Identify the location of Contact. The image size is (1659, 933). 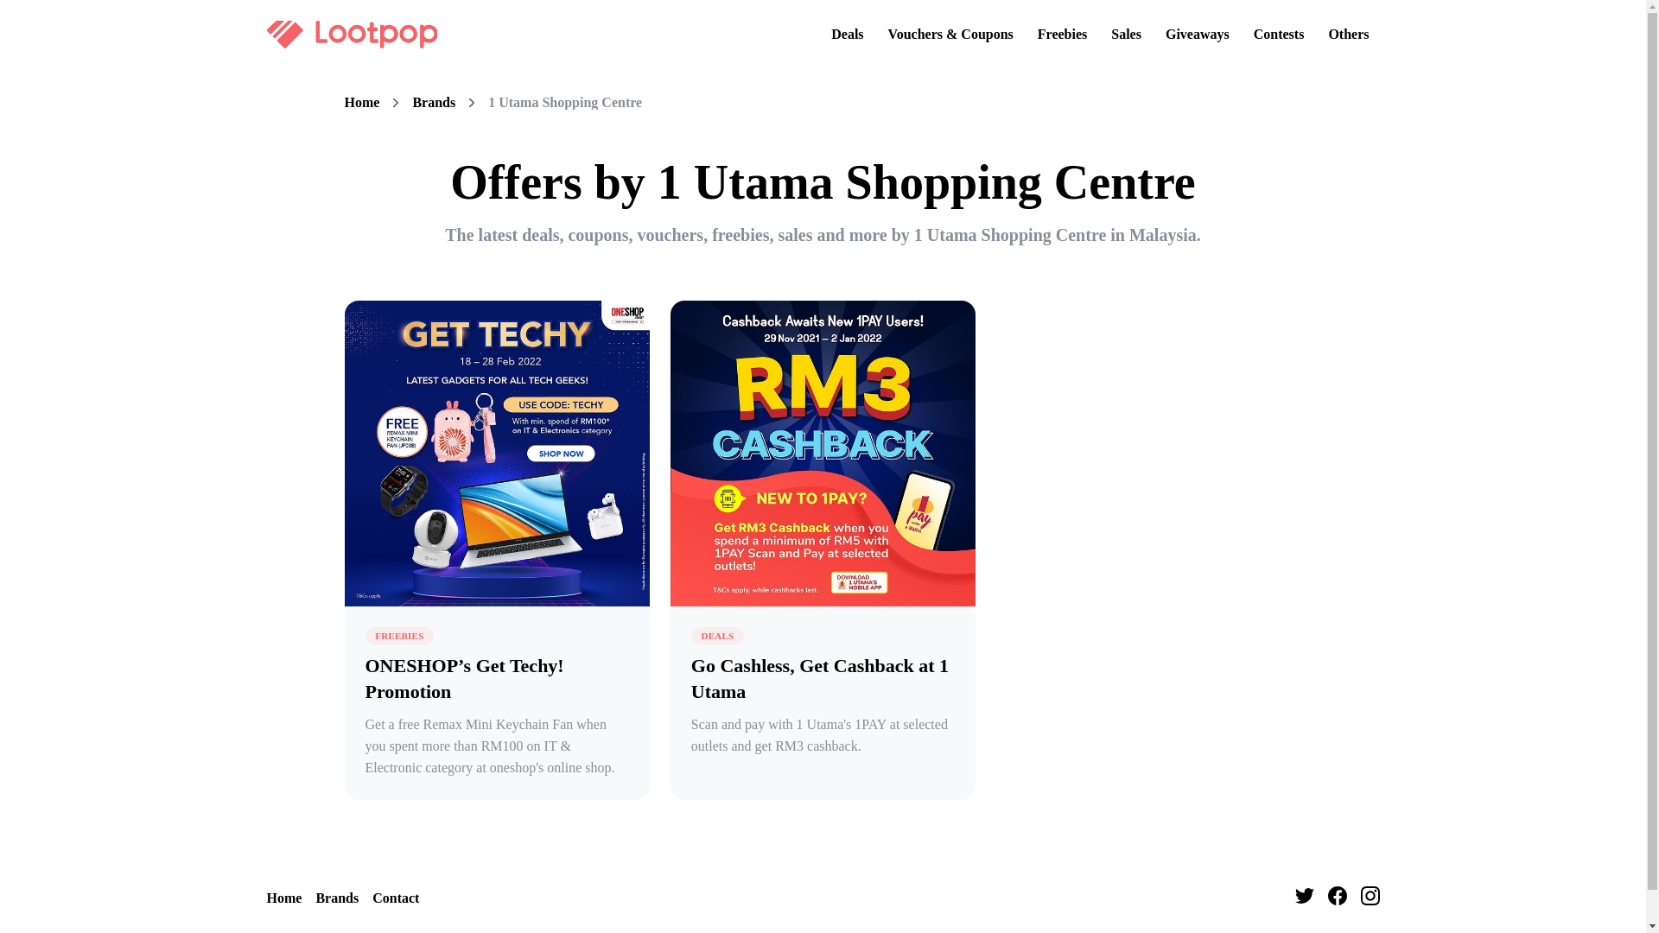
(396, 898).